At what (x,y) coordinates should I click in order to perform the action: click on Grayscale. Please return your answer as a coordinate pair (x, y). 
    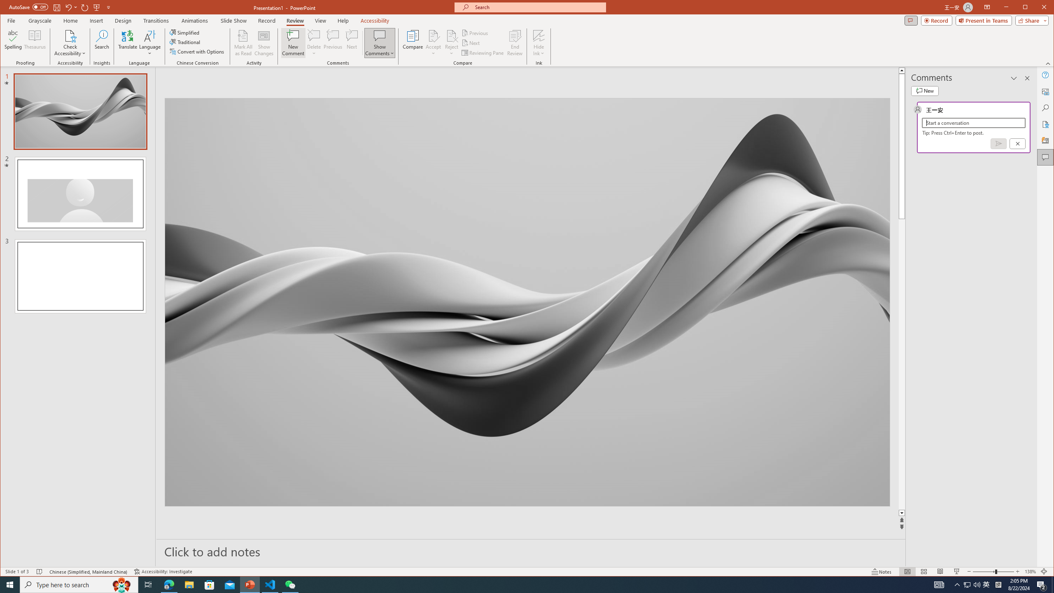
    Looking at the image, I should click on (40, 21).